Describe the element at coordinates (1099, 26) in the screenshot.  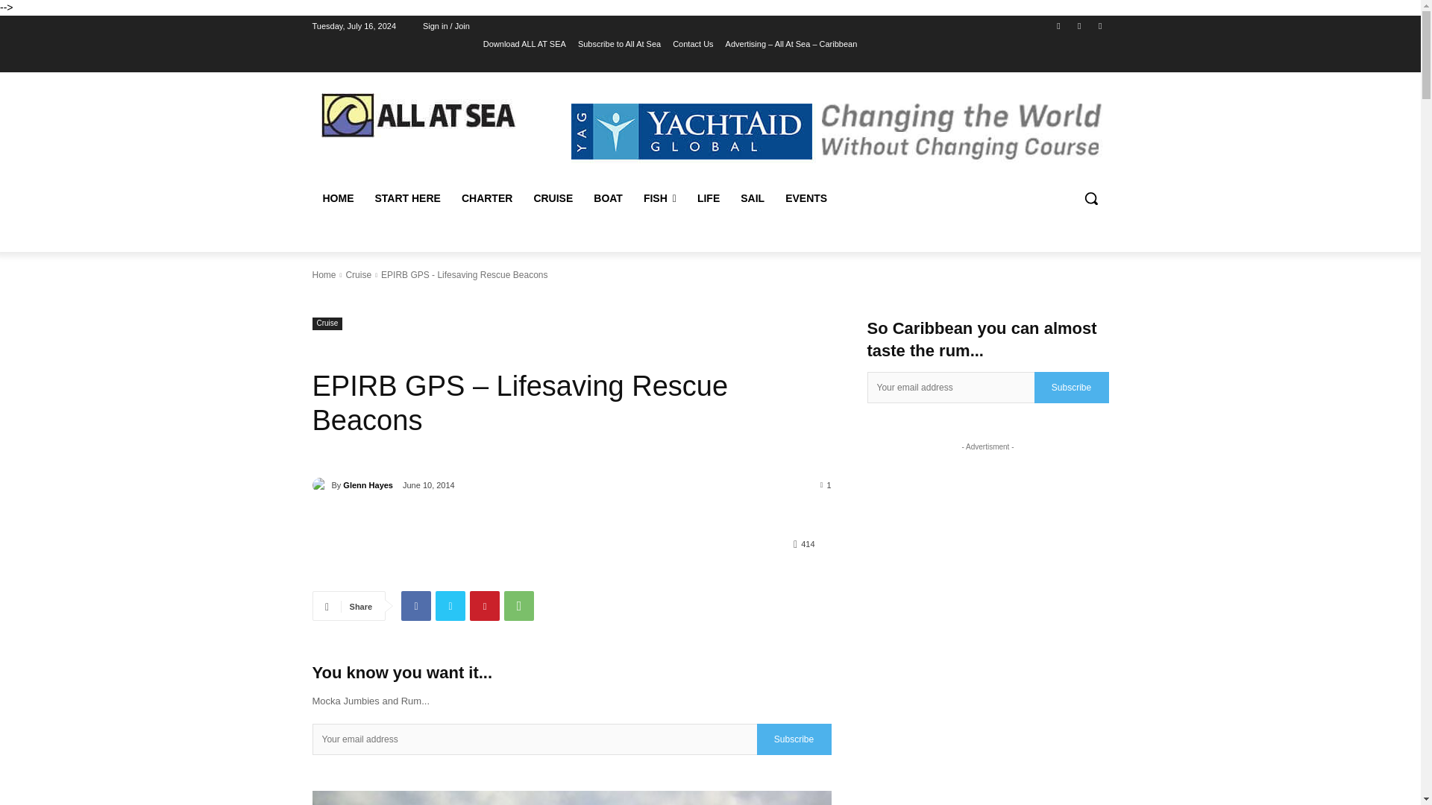
I see `Twitter` at that location.